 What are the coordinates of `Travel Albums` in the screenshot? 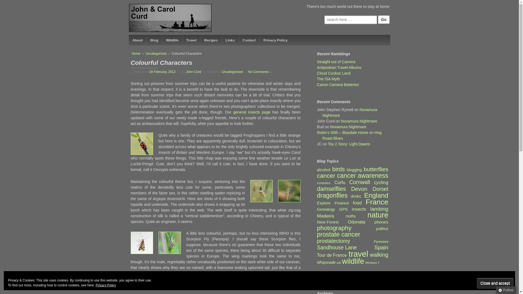 It's located at (191, 40).